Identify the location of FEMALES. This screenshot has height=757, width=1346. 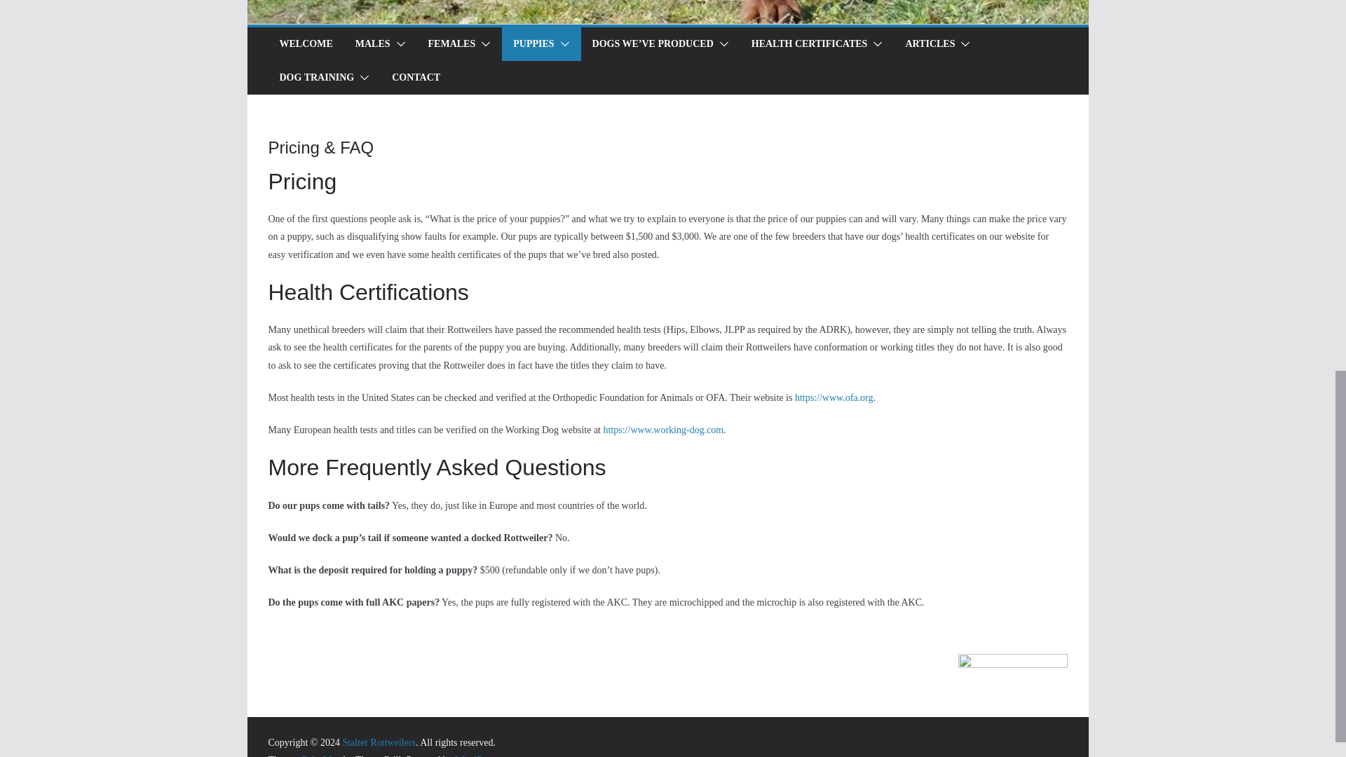
(451, 43).